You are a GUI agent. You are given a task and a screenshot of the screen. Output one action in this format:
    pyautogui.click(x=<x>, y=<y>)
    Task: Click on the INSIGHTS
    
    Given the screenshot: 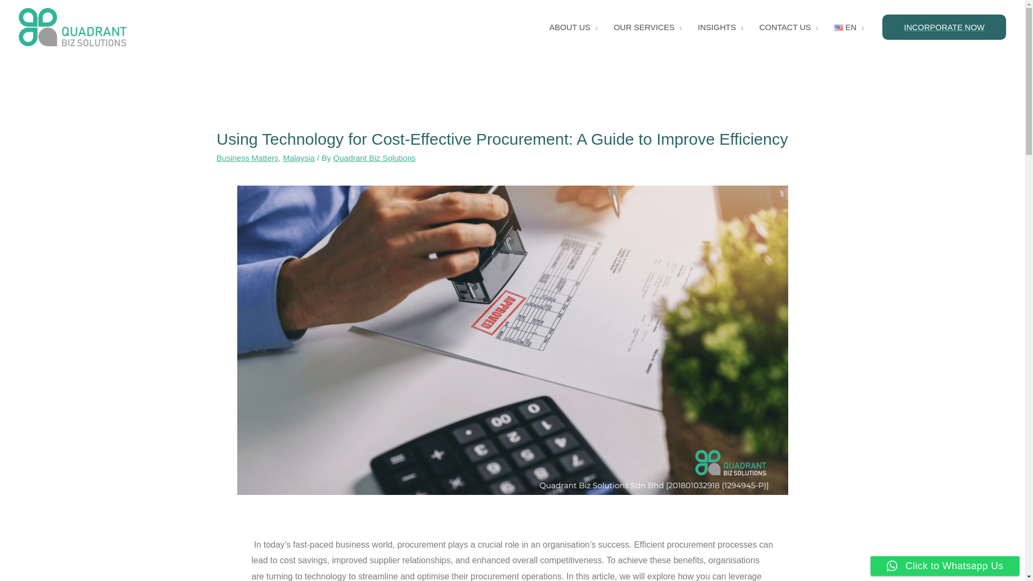 What is the action you would take?
    pyautogui.click(x=720, y=27)
    